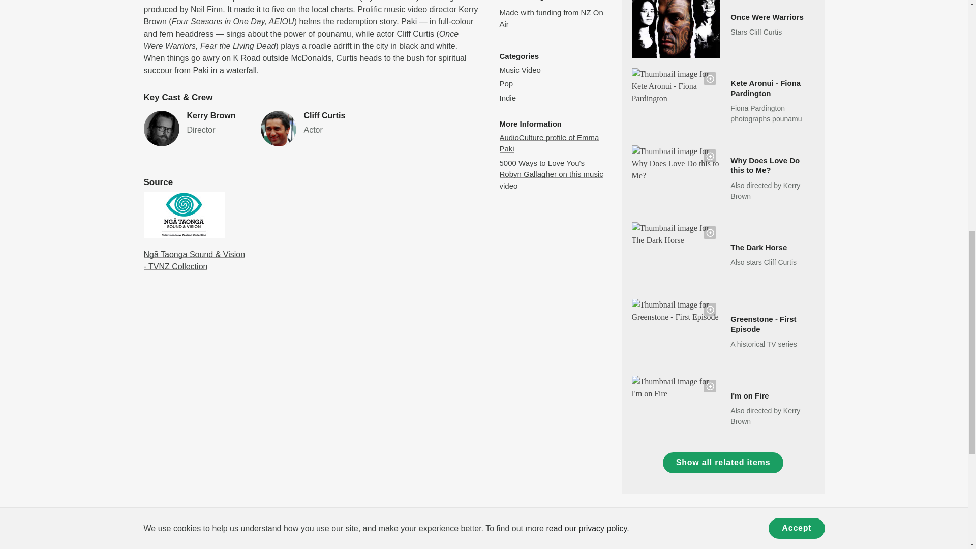 The width and height of the screenshot is (976, 549). I want to click on NZ On Air, so click(551, 18).